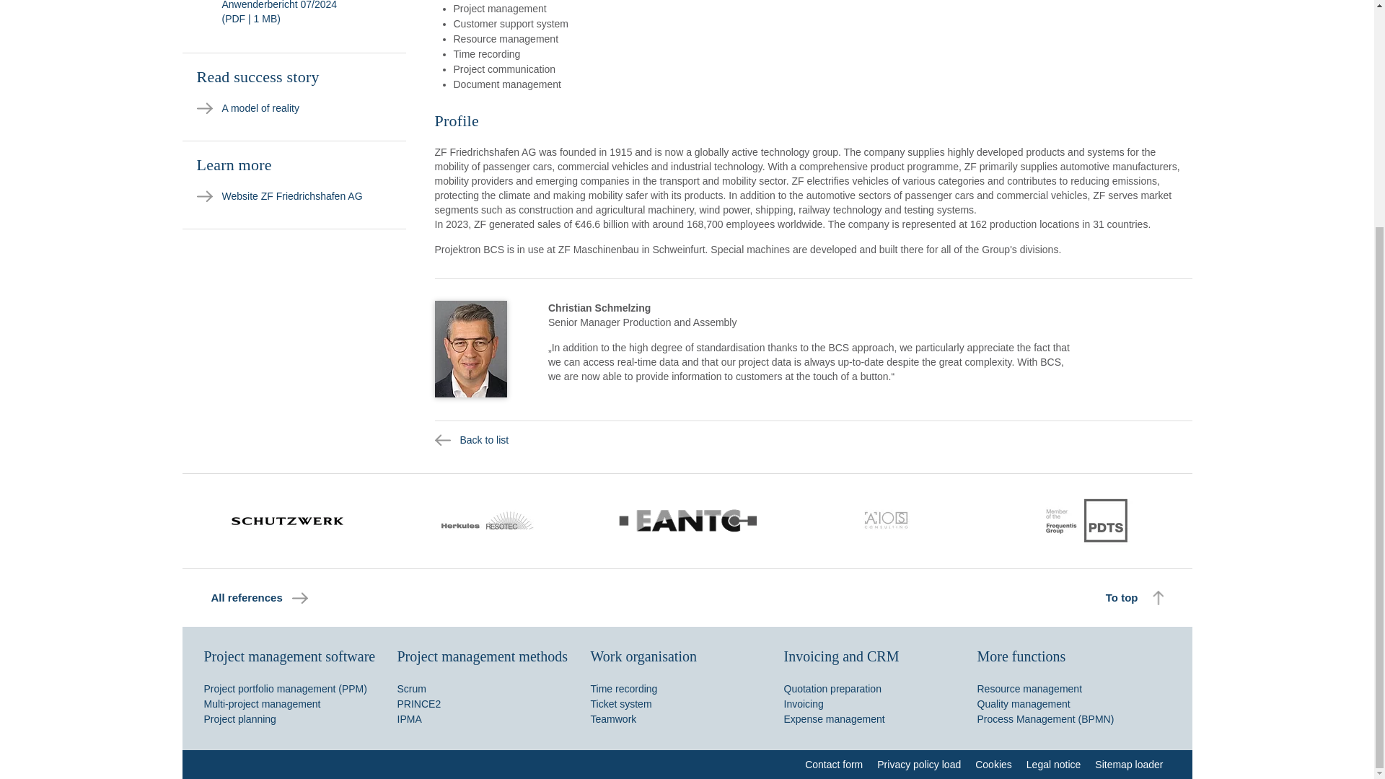  Describe the element at coordinates (834, 719) in the screenshot. I see `Expense management` at that location.